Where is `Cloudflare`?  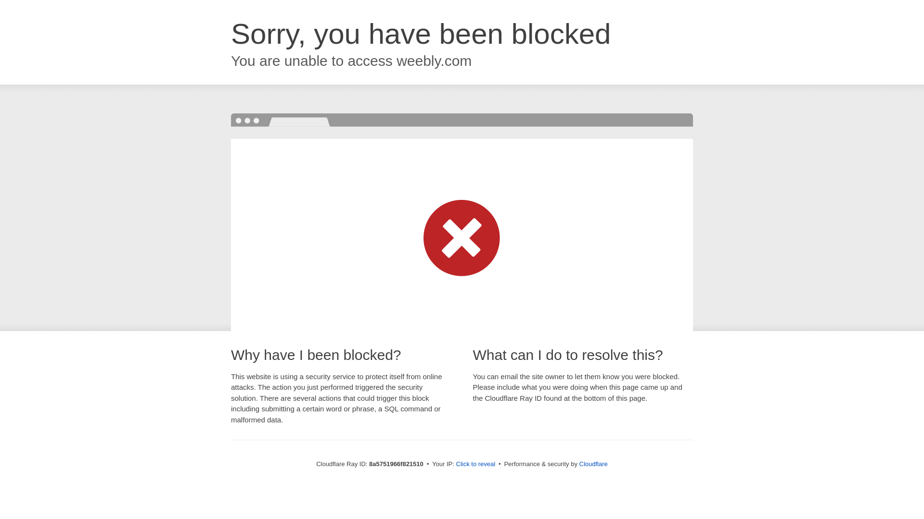
Cloudflare is located at coordinates (593, 464).